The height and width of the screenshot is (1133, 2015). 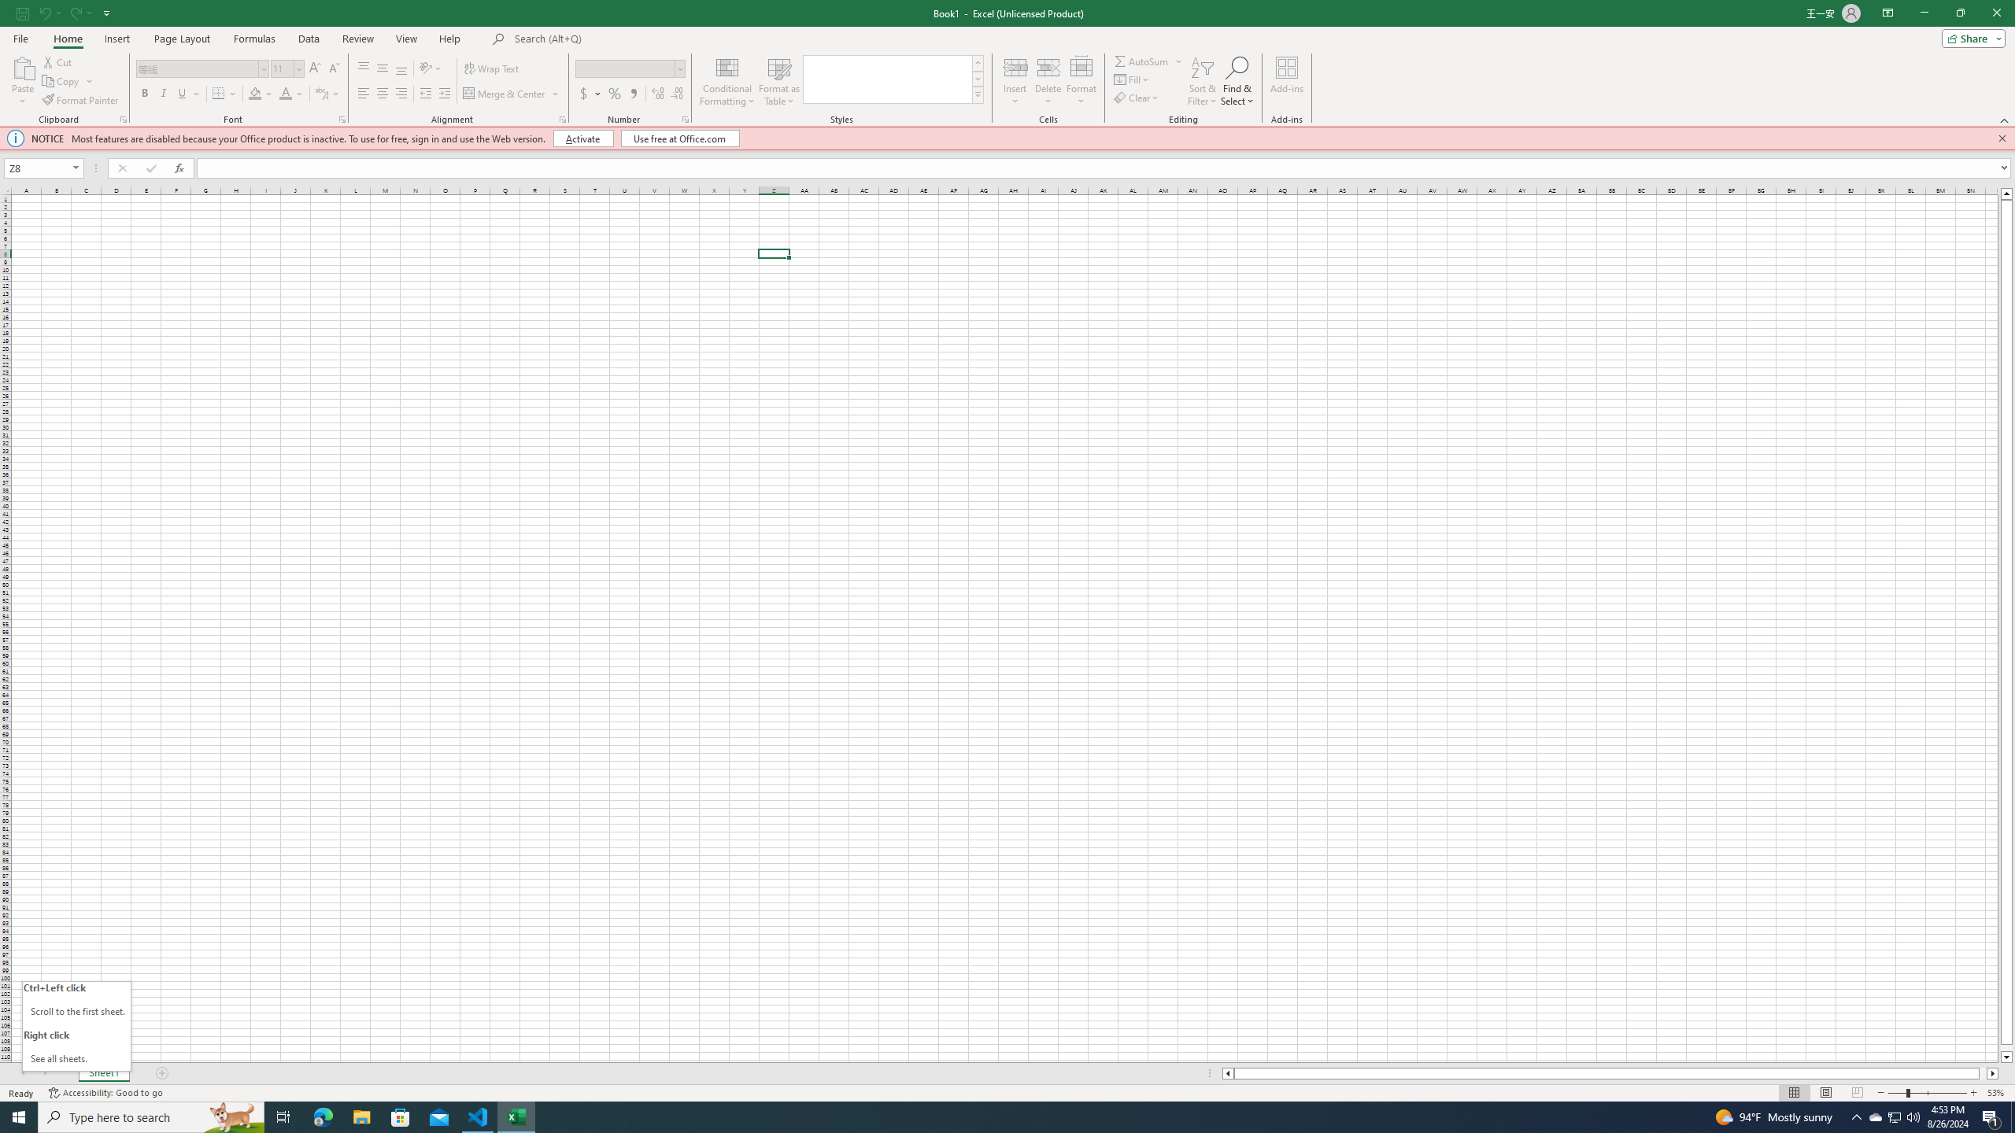 I want to click on Quick Access Toolbar, so click(x=65, y=13).